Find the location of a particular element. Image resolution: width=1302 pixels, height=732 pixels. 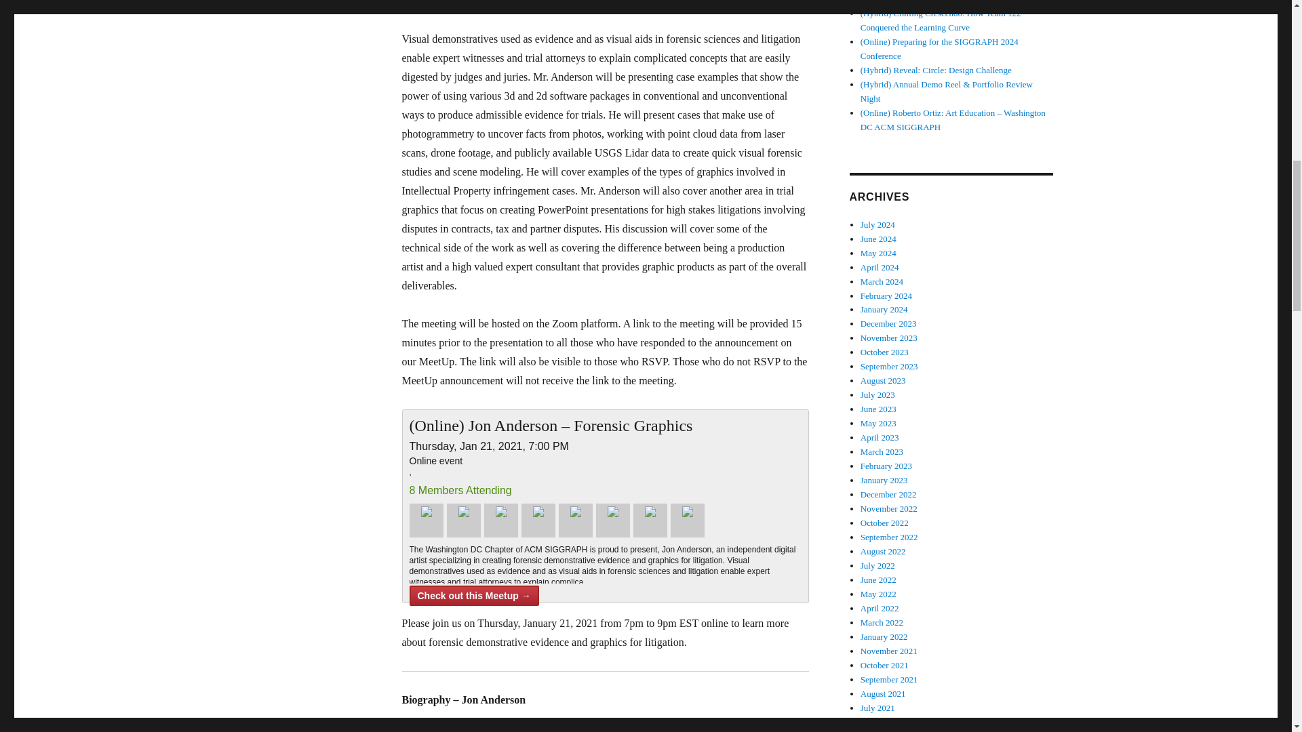

May 2024 is located at coordinates (879, 253).